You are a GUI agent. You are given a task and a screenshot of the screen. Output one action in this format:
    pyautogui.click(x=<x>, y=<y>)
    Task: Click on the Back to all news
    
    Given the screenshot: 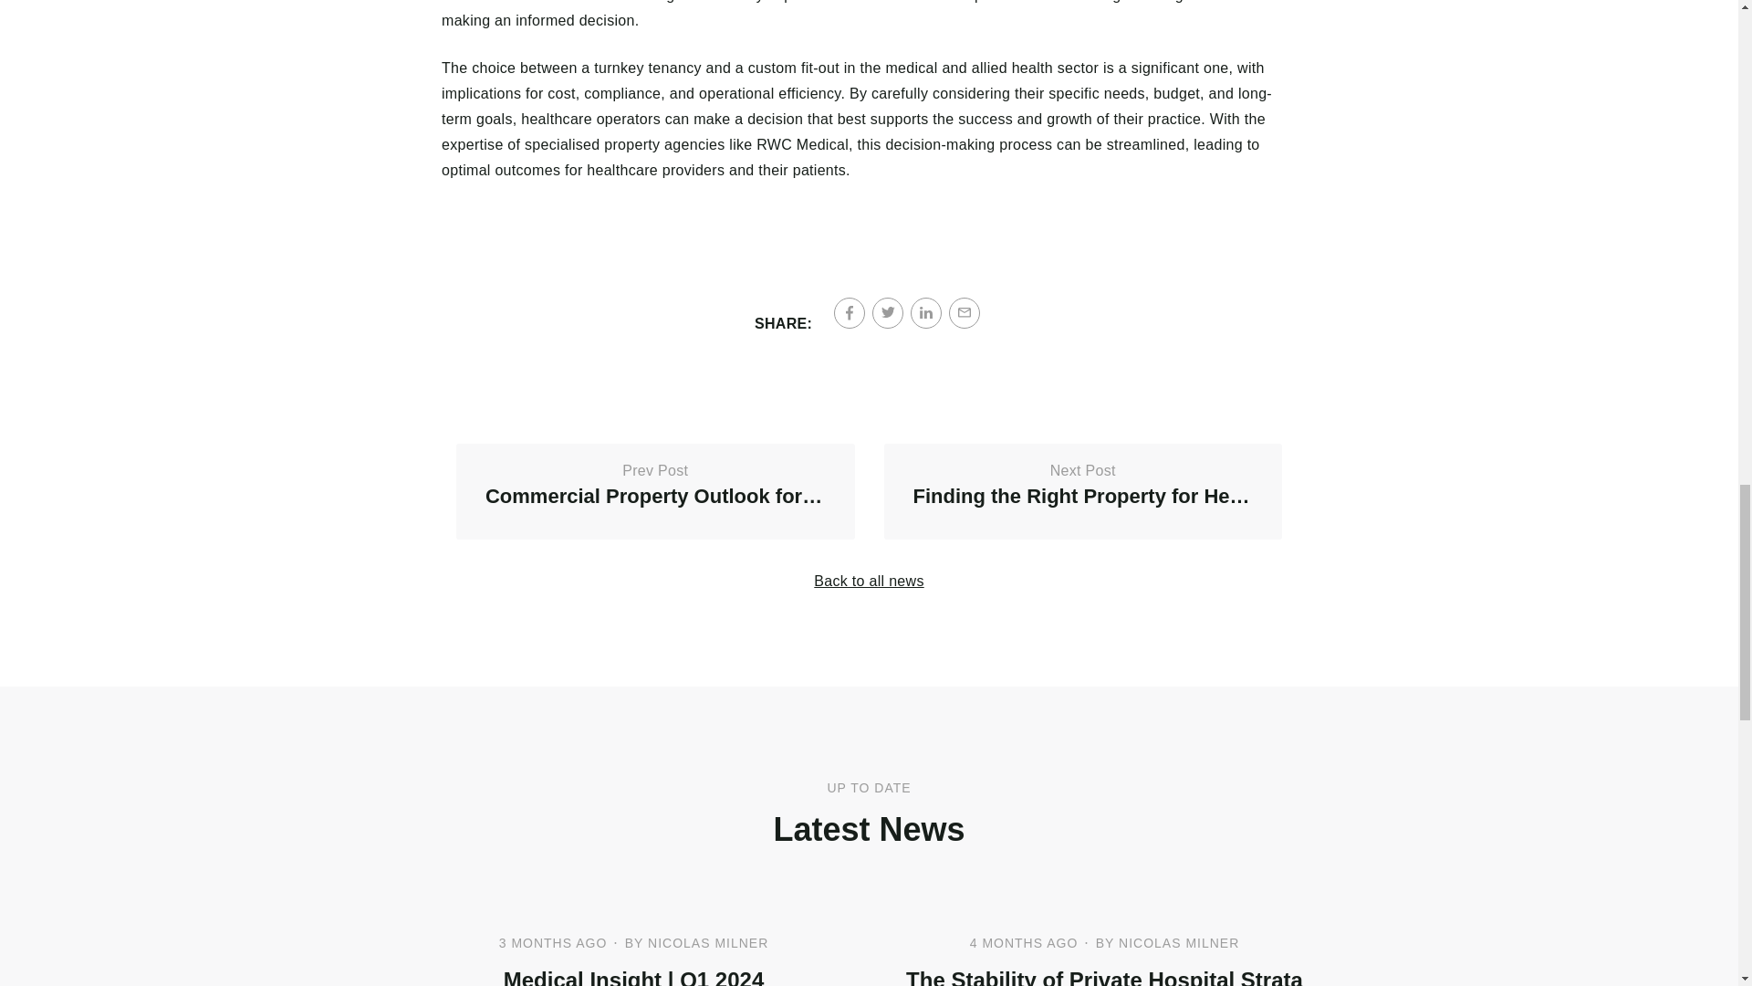 What is the action you would take?
    pyautogui.click(x=888, y=312)
    